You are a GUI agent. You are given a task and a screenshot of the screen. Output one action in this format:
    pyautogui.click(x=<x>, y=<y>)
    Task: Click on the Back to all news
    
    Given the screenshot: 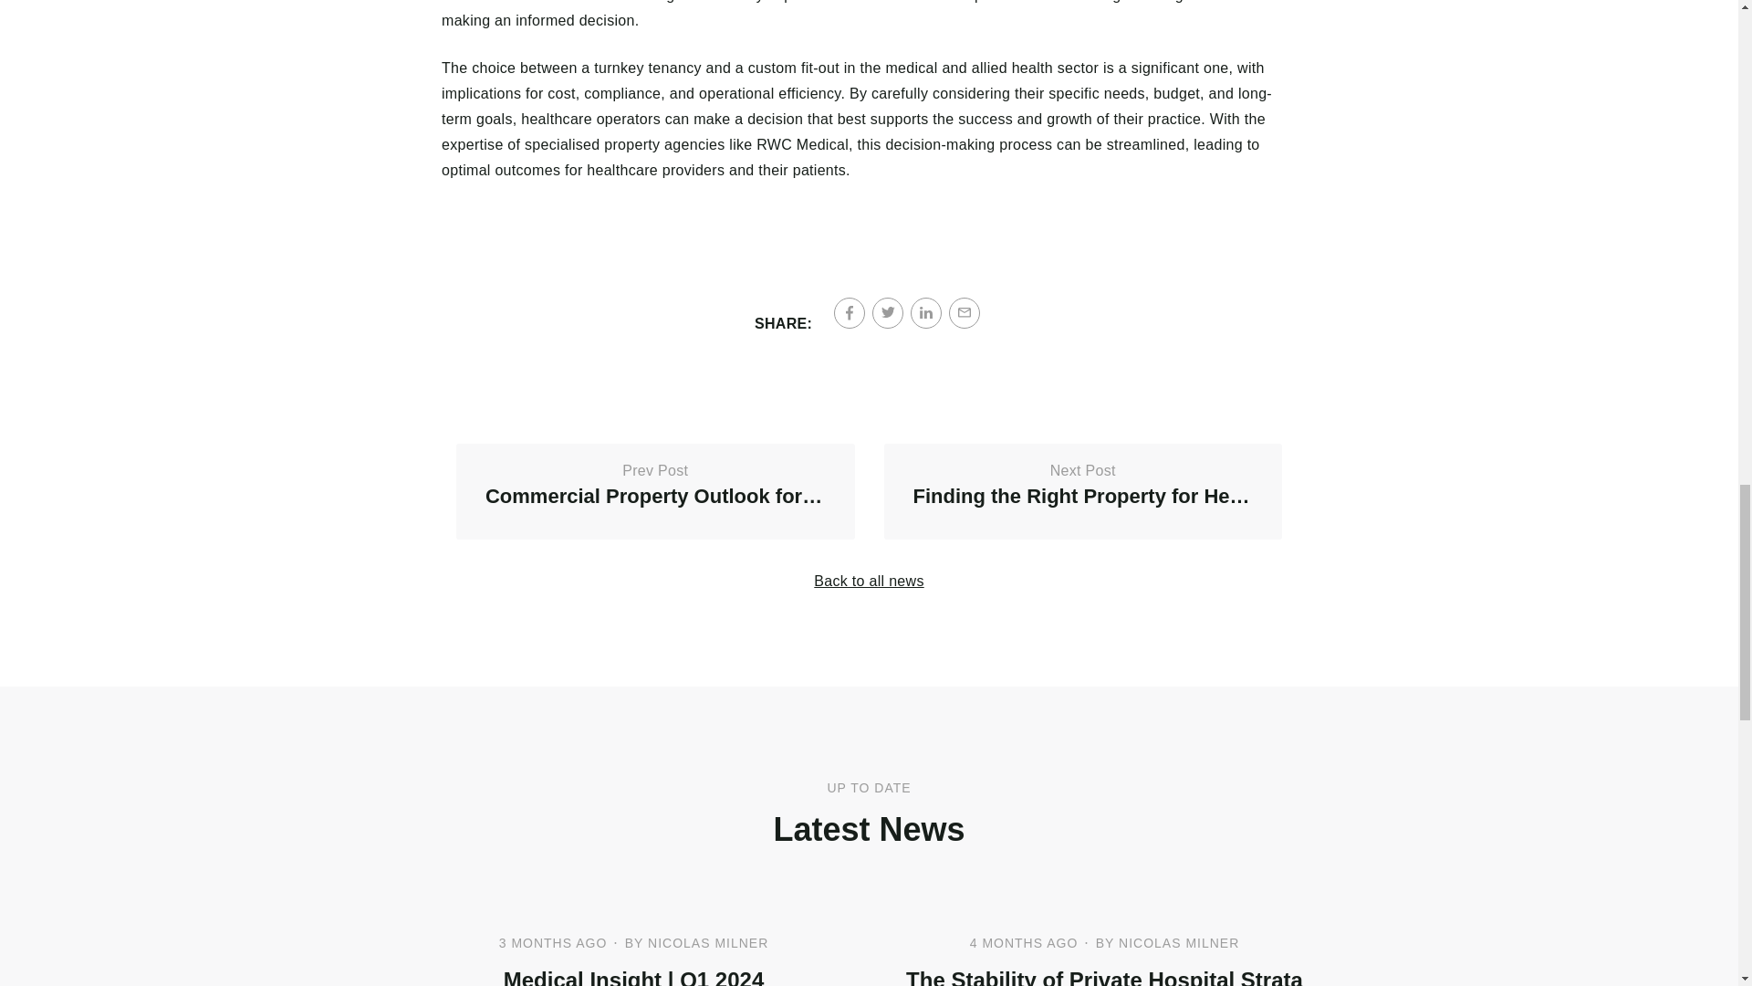 What is the action you would take?
    pyautogui.click(x=888, y=312)
    